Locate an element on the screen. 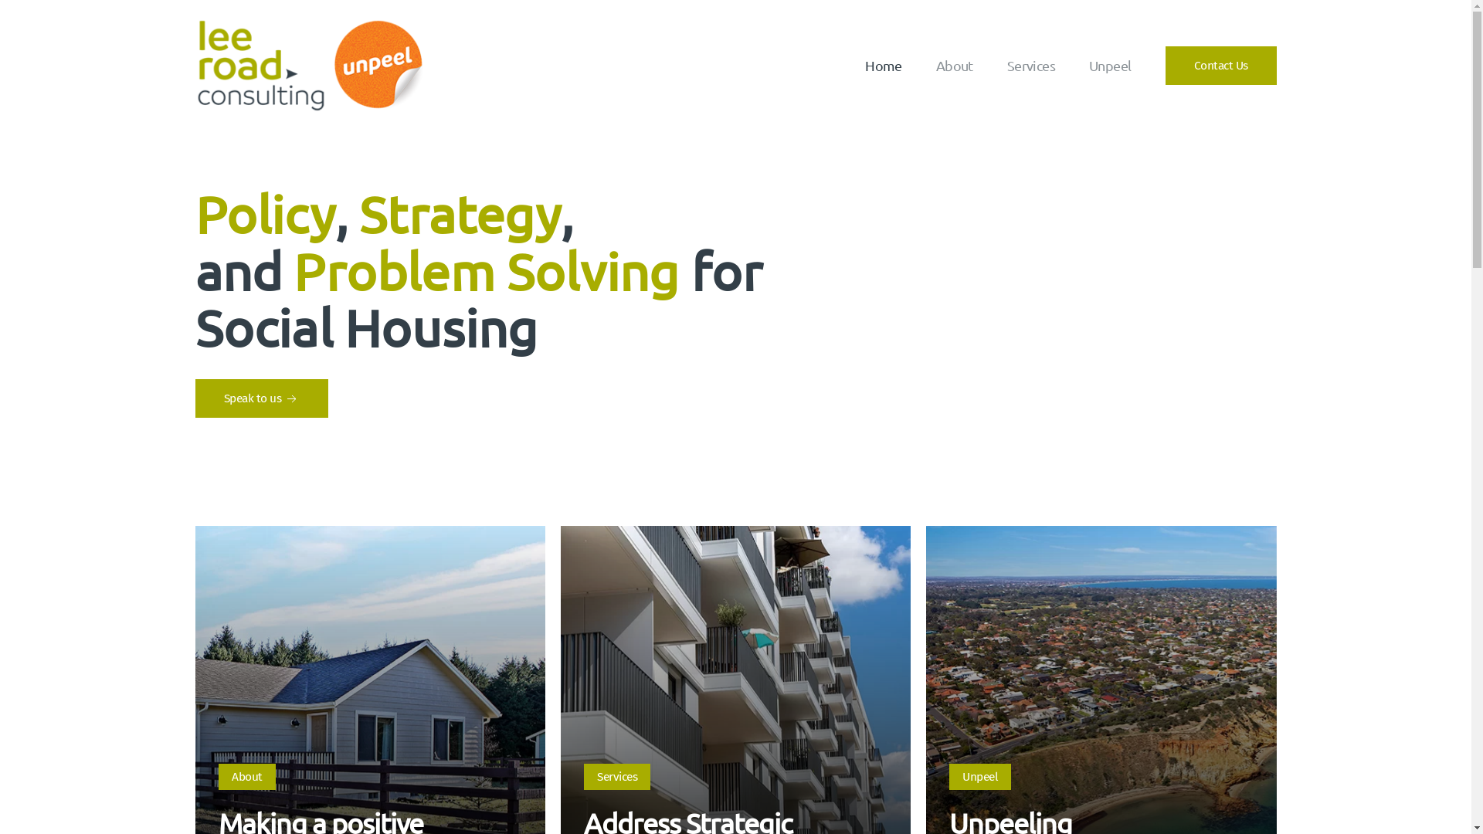 Image resolution: width=1483 pixels, height=834 pixels. About is located at coordinates (247, 777).